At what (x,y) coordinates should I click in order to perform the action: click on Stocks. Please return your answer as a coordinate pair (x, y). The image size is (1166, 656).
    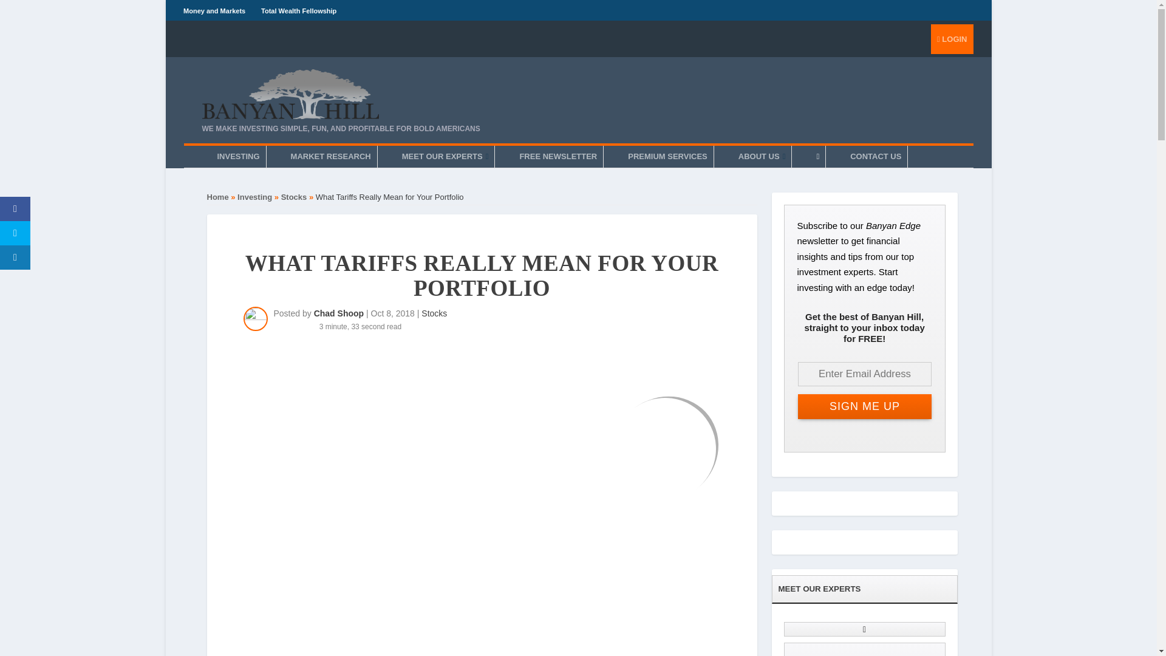
    Looking at the image, I should click on (434, 313).